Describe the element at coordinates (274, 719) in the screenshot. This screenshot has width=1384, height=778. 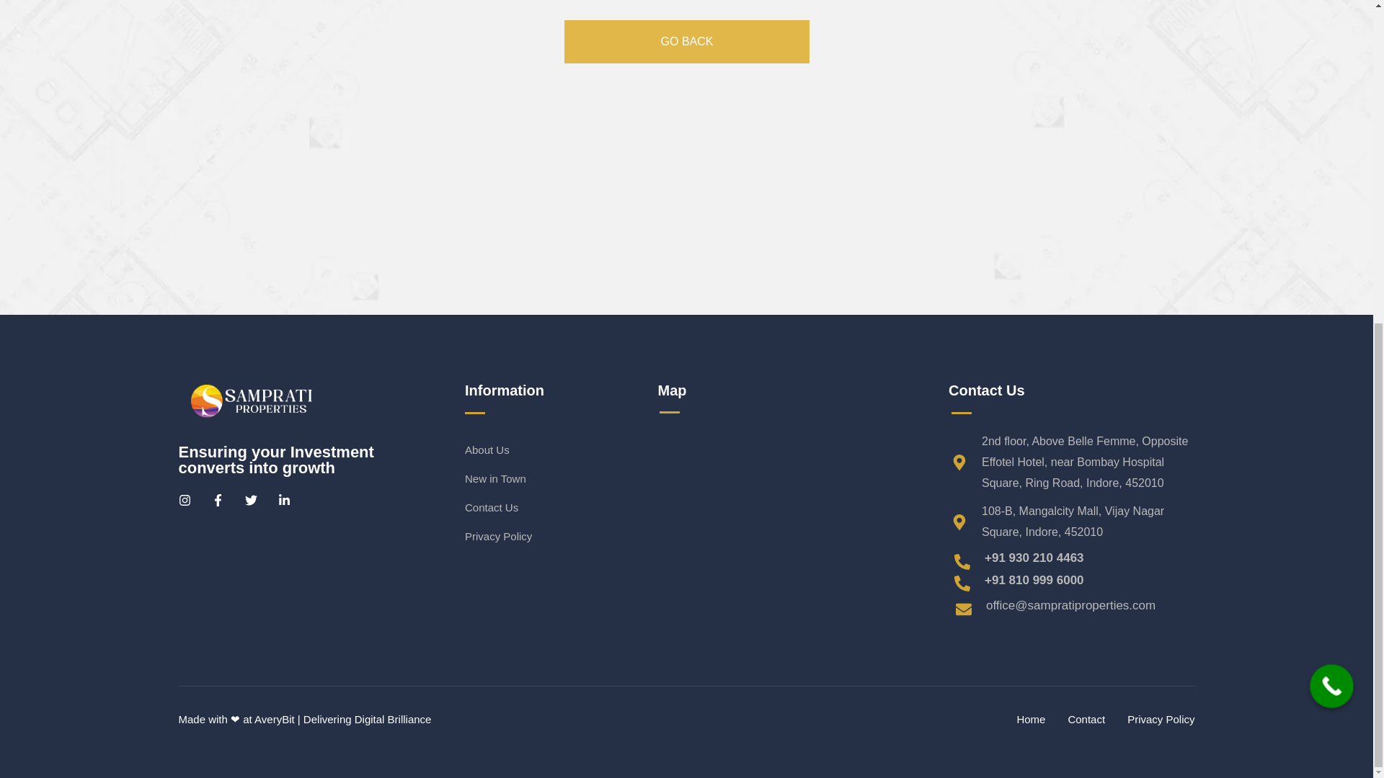
I see `AveryBit` at that location.